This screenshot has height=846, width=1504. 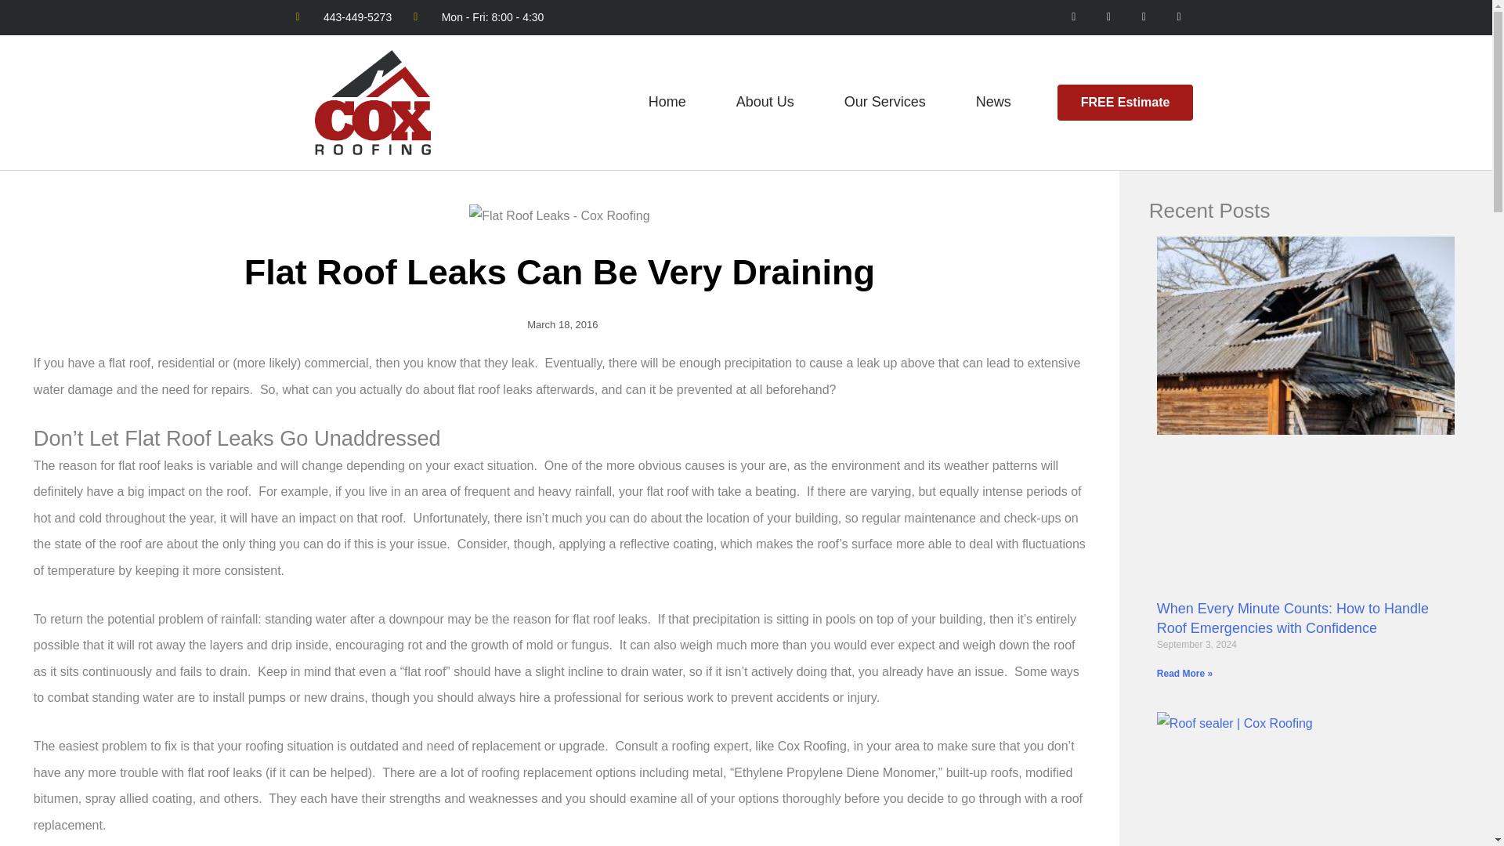 I want to click on Linkedin-in, so click(x=1179, y=17).